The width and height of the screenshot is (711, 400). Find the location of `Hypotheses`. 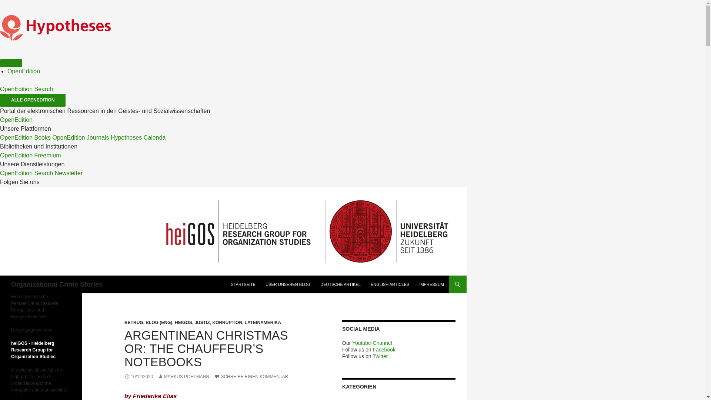

Hypotheses is located at coordinates (127, 137).